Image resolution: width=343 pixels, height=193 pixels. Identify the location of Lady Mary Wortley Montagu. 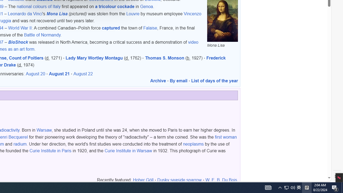
(94, 58).